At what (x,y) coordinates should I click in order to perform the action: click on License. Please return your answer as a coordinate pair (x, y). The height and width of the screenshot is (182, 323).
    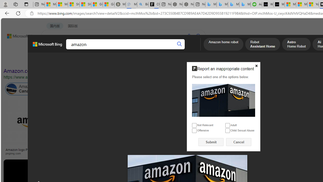
    Looking at the image, I should click on (168, 60).